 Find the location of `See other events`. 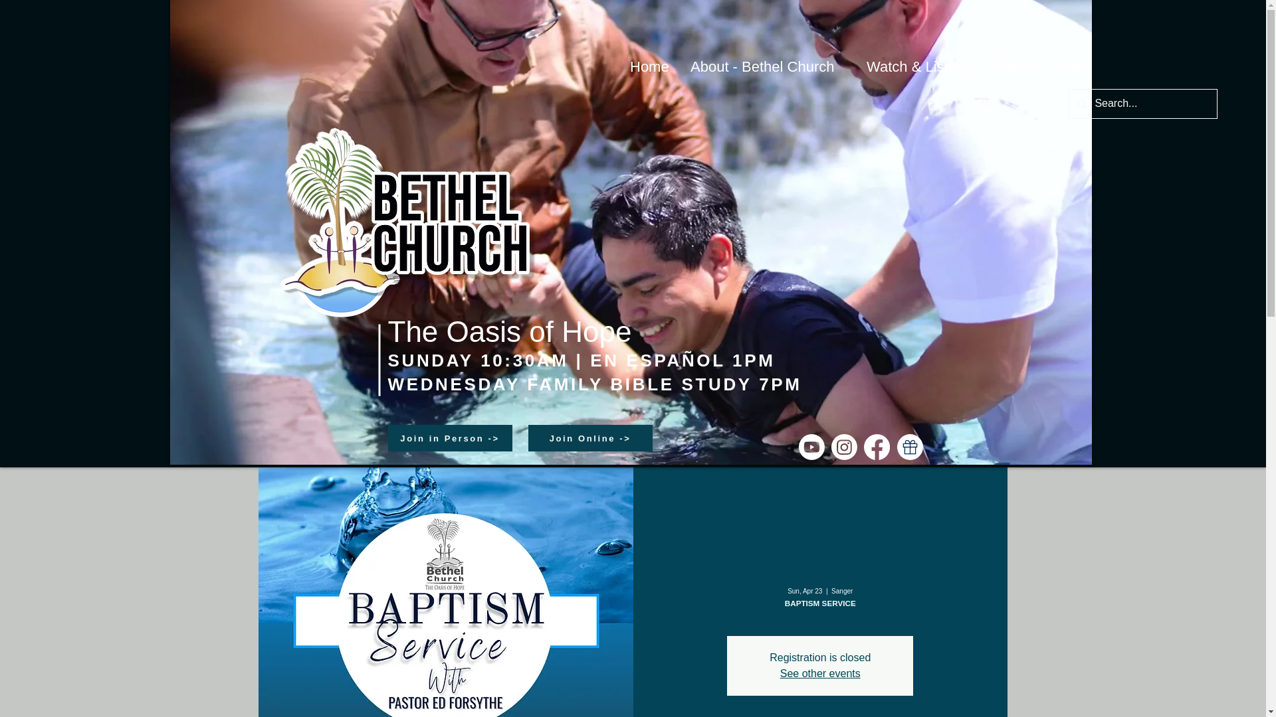

See other events is located at coordinates (820, 673).